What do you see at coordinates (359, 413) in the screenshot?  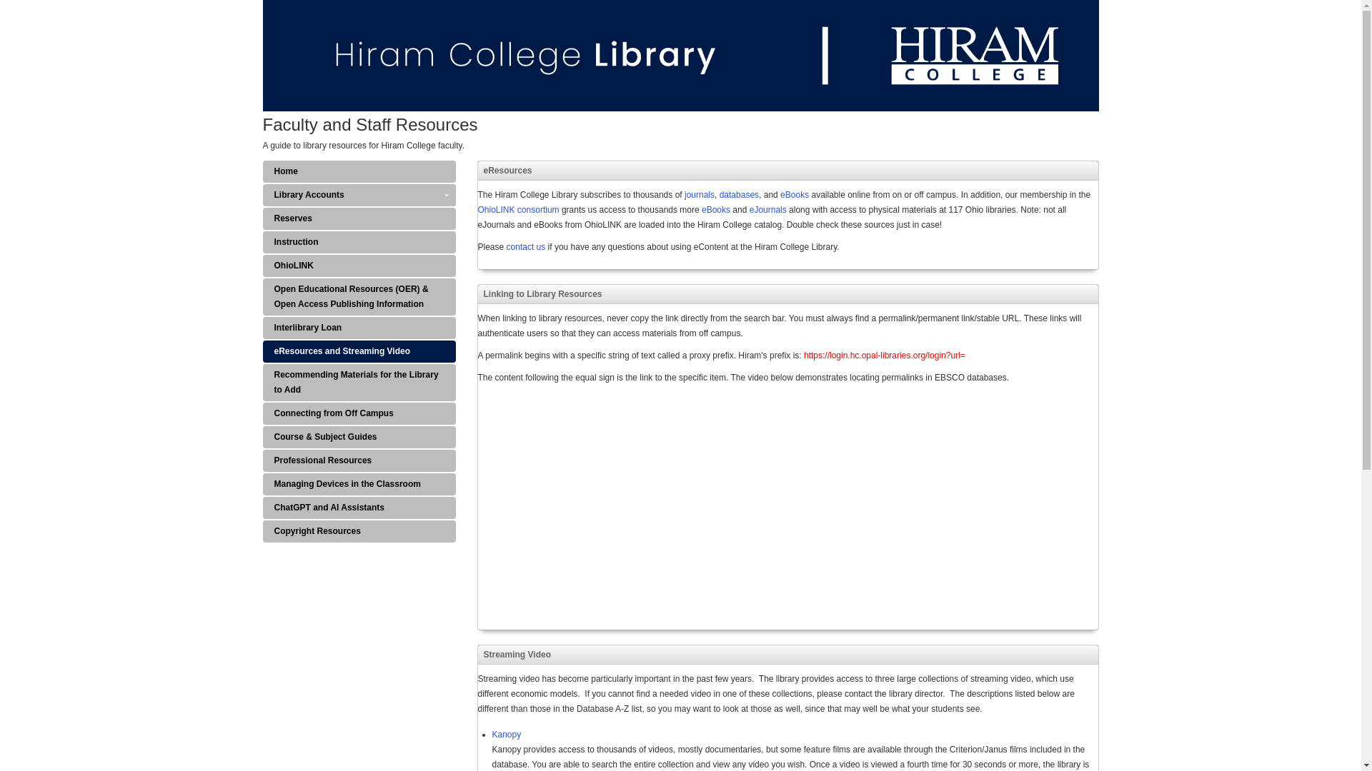 I see `Connecting from Off Campus` at bounding box center [359, 413].